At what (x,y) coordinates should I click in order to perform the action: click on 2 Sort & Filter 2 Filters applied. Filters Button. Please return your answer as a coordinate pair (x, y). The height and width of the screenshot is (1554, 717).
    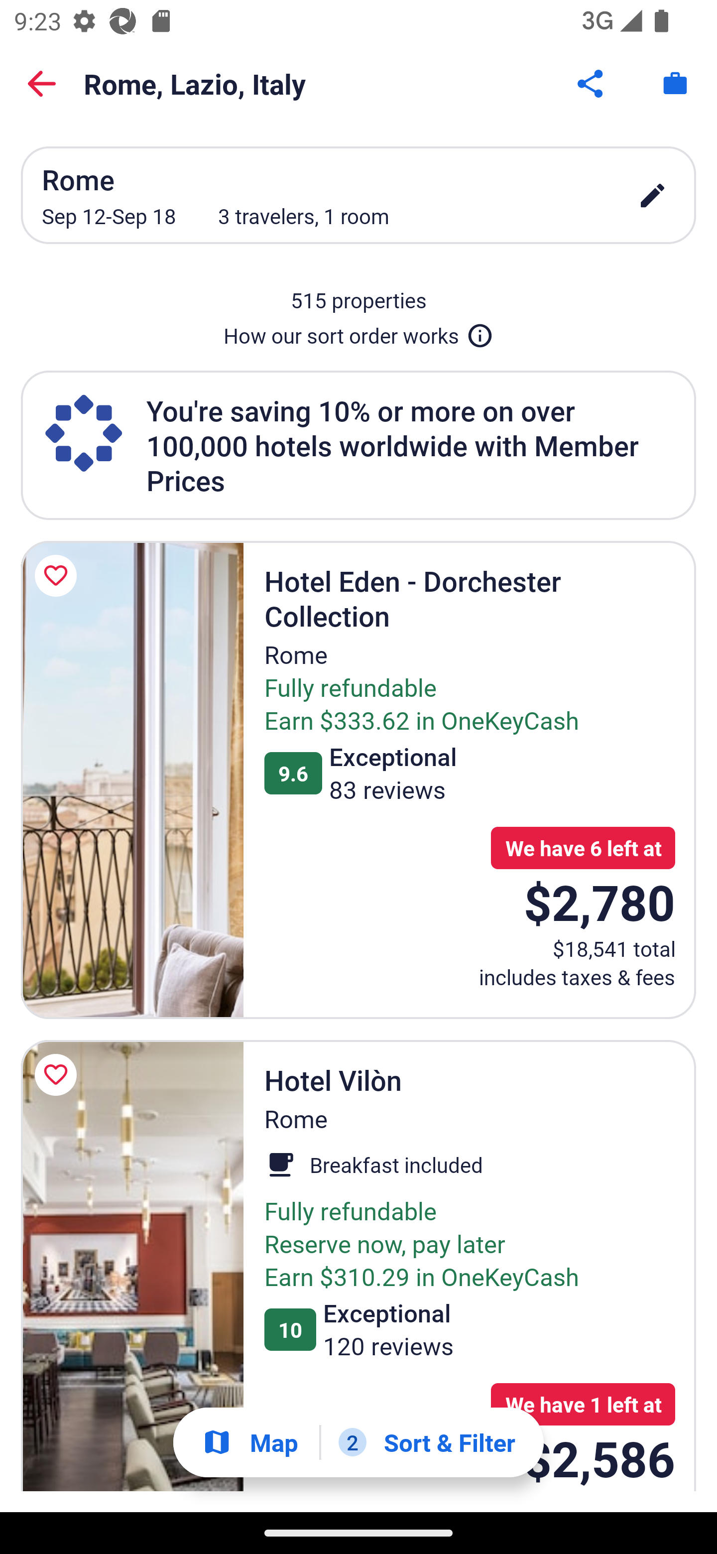
    Looking at the image, I should click on (427, 1442).